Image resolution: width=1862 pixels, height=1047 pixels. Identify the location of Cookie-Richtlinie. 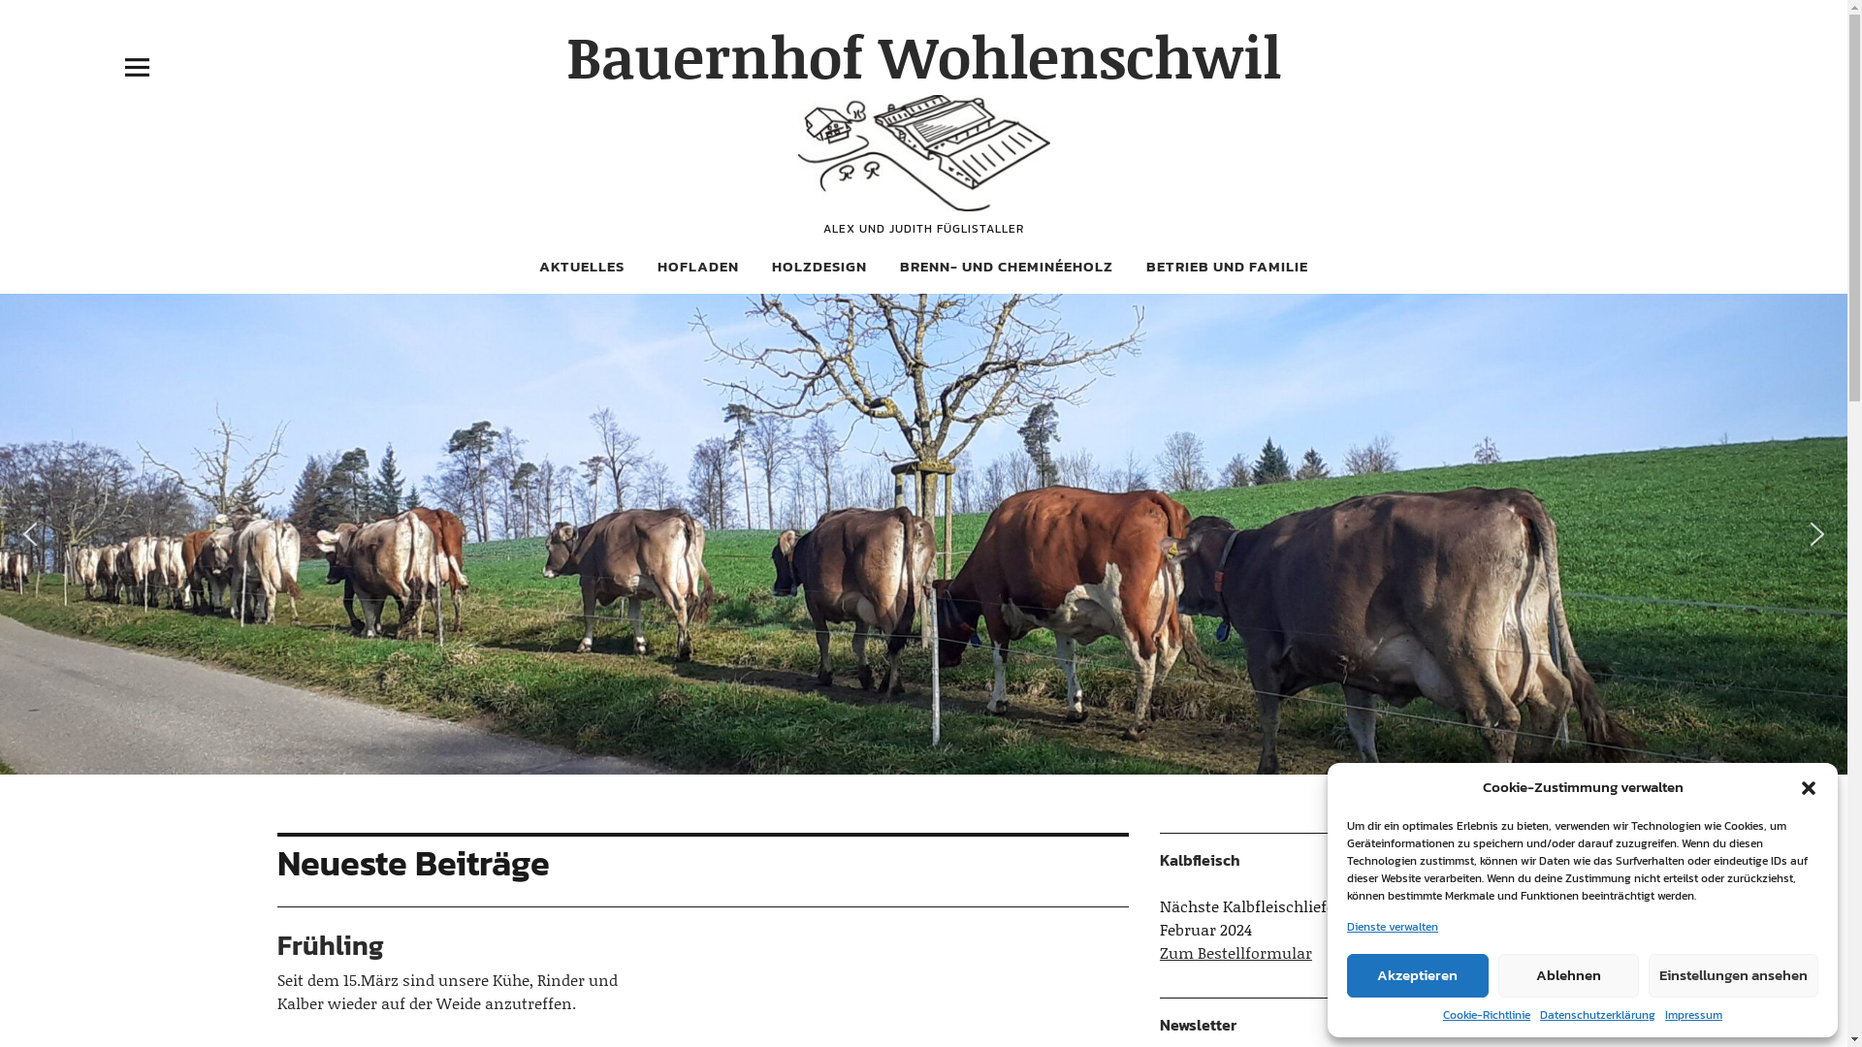
(1487, 1015).